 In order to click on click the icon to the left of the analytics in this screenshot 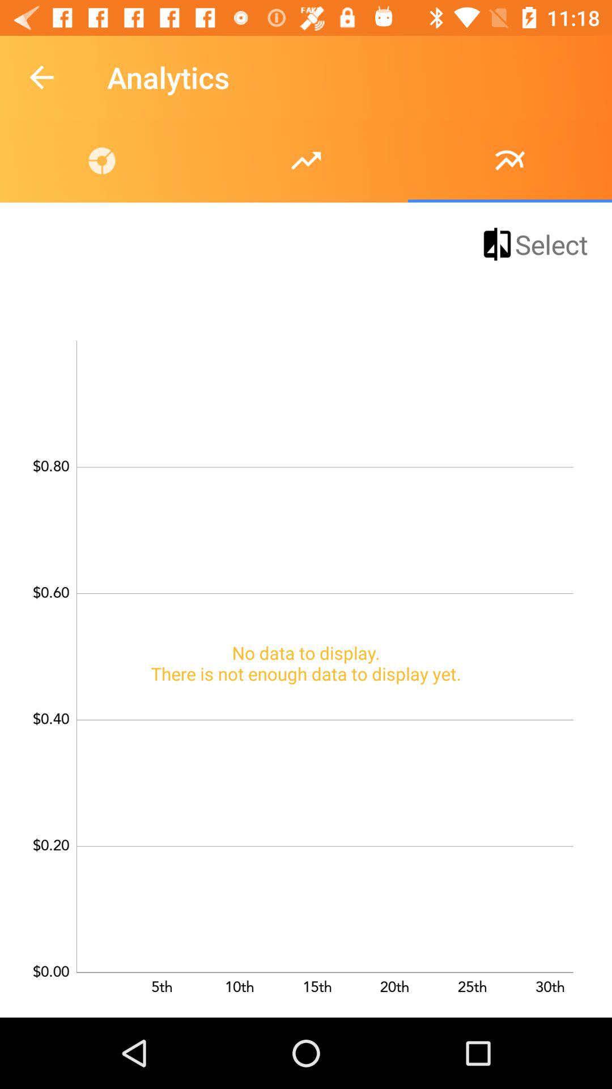, I will do `click(41, 77)`.